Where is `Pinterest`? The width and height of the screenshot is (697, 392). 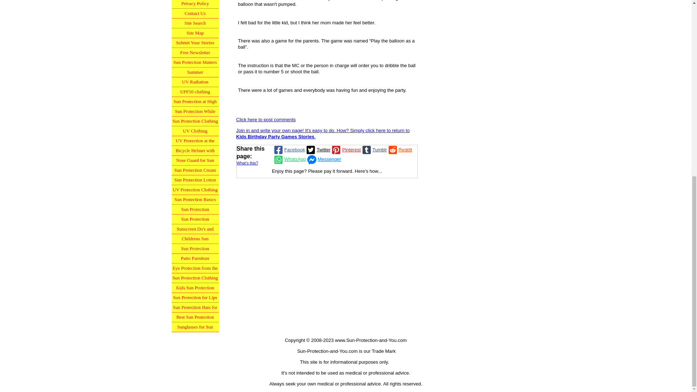
Pinterest is located at coordinates (345, 150).